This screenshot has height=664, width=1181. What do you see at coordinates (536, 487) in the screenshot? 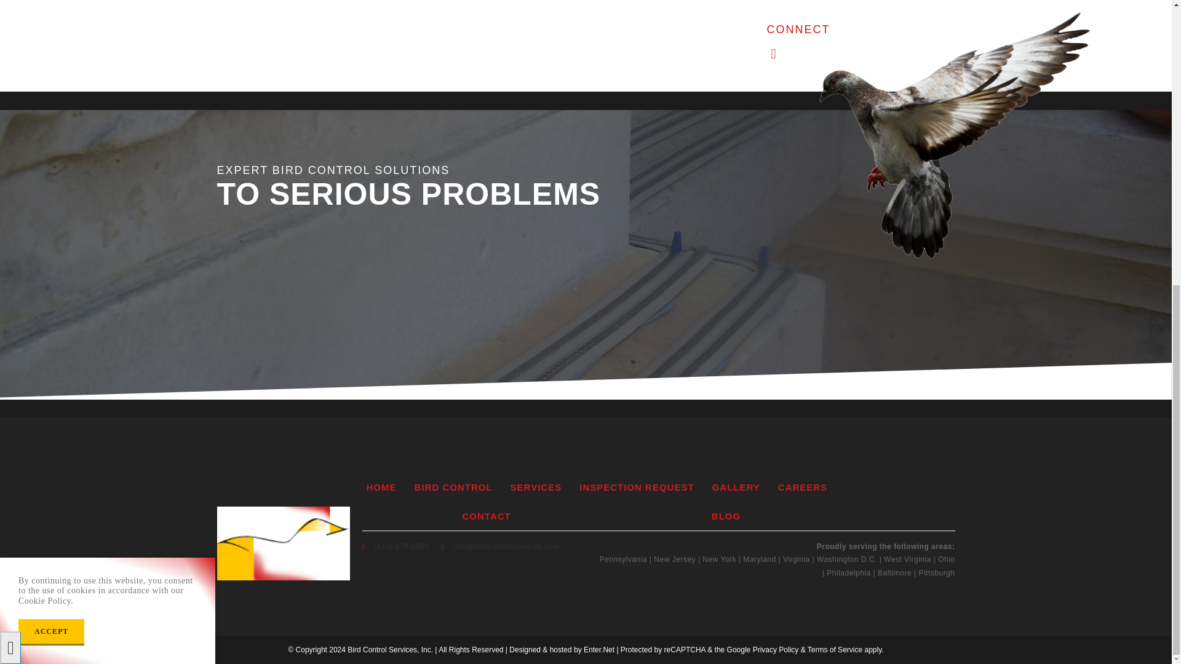
I see `SERVICES` at bounding box center [536, 487].